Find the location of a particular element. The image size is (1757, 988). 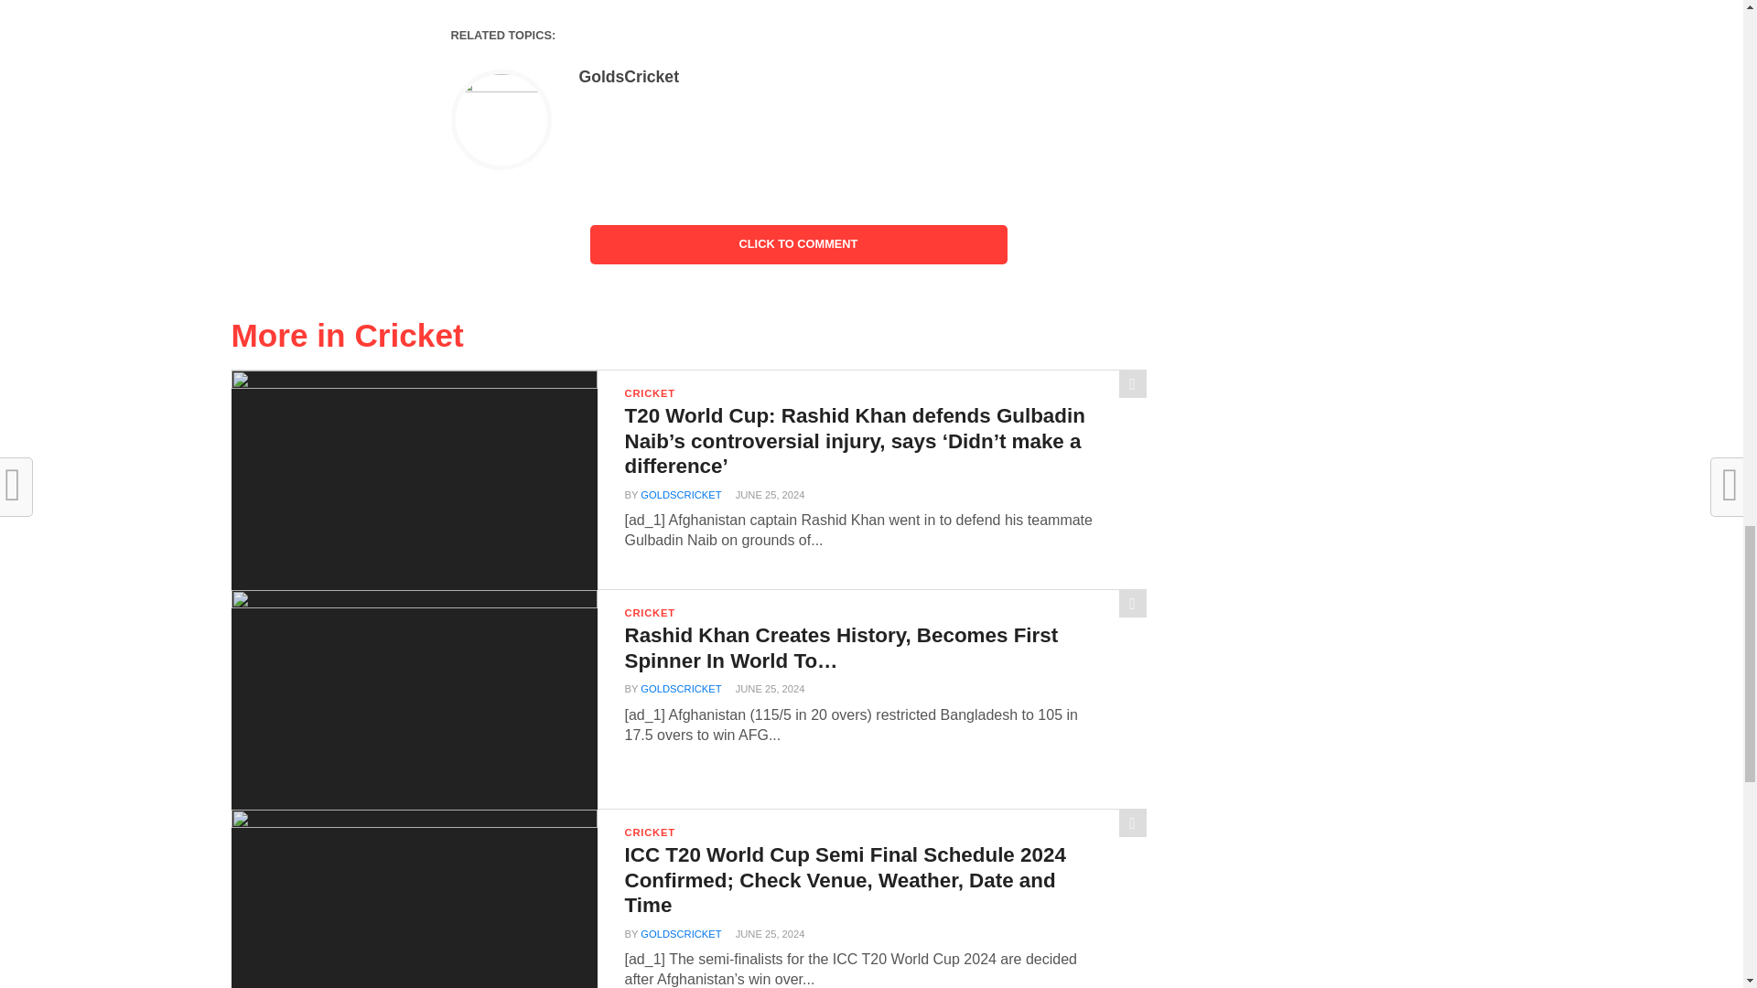

GOLDSCRICKET is located at coordinates (681, 494).